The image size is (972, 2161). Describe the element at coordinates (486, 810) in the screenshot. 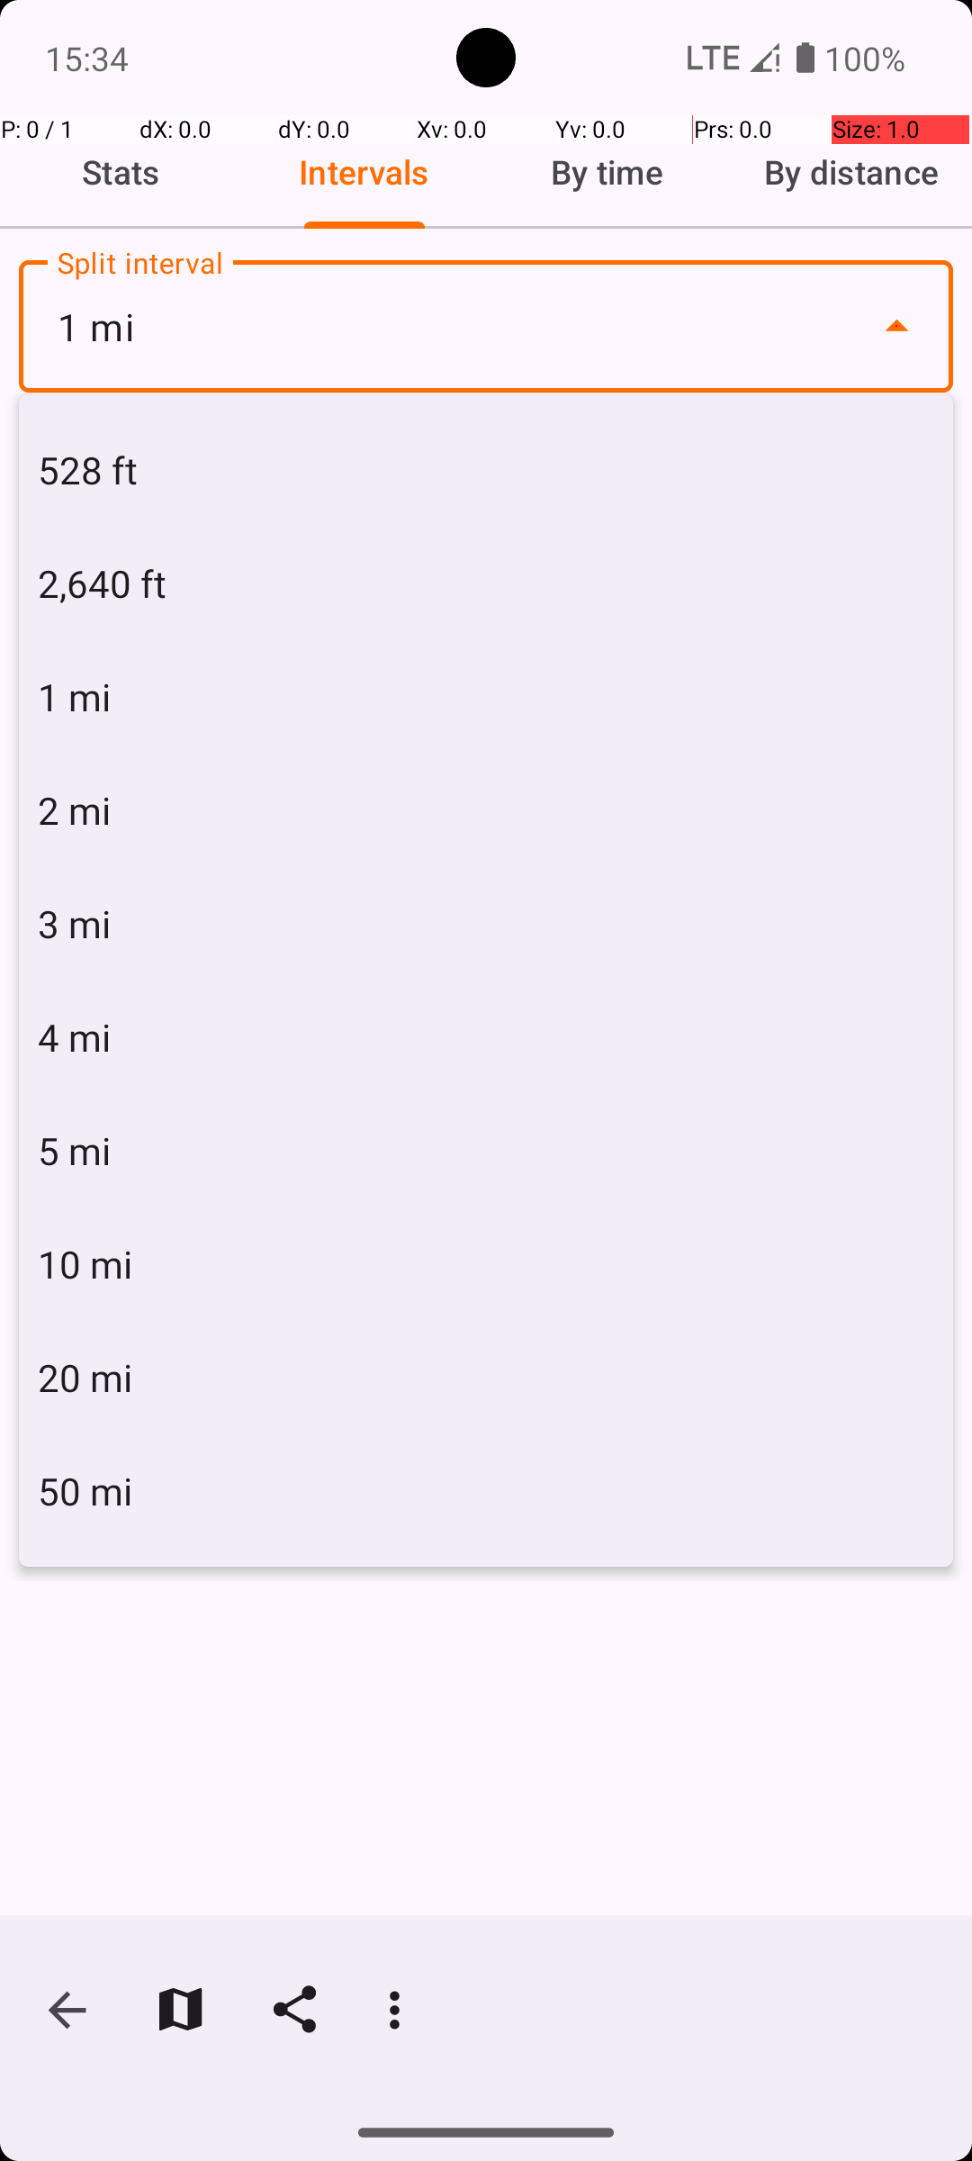

I see `2 mi` at that location.